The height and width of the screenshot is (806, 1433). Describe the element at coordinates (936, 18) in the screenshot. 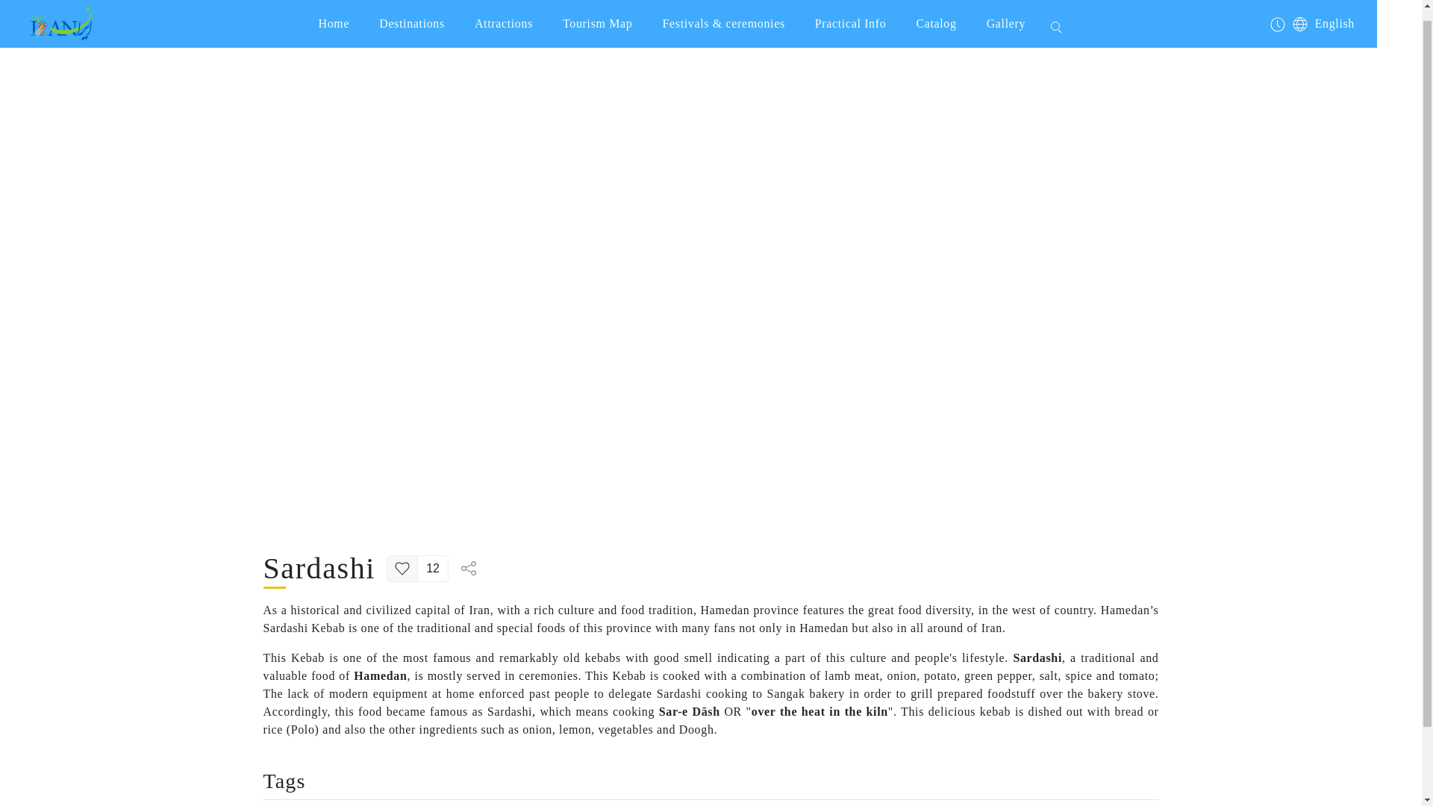

I see `Catalog` at that location.